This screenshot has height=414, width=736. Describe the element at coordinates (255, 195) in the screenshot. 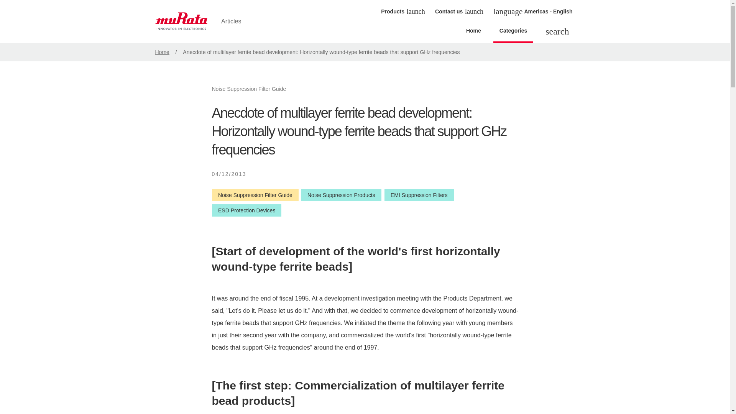

I see `Noise Suppression Filter Guide` at that location.